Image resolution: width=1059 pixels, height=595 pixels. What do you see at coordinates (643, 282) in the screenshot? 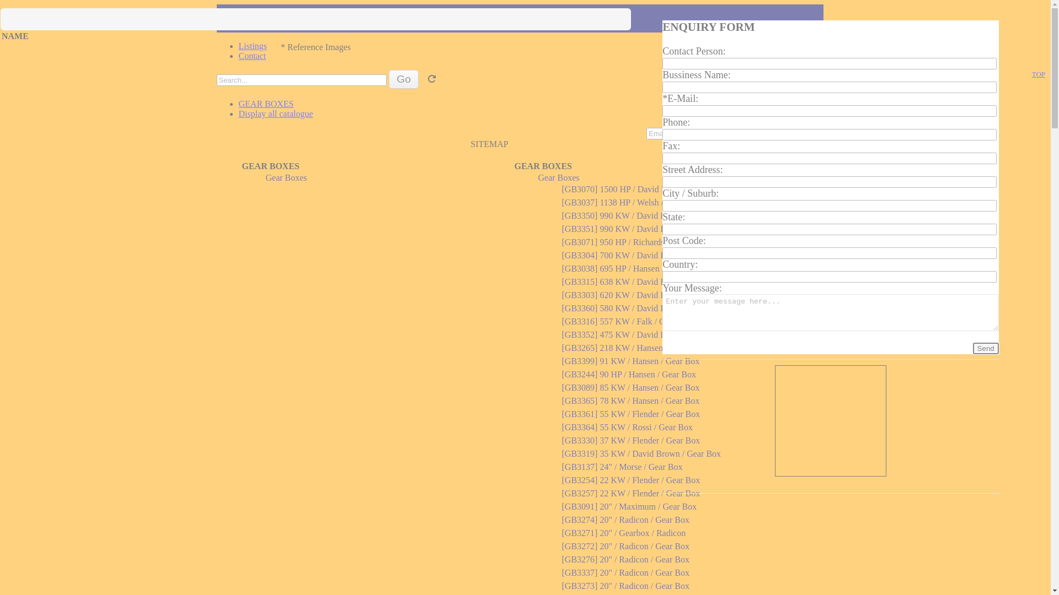
I see `[GB3315] 638 KW / David Brown / Gear Box` at bounding box center [643, 282].